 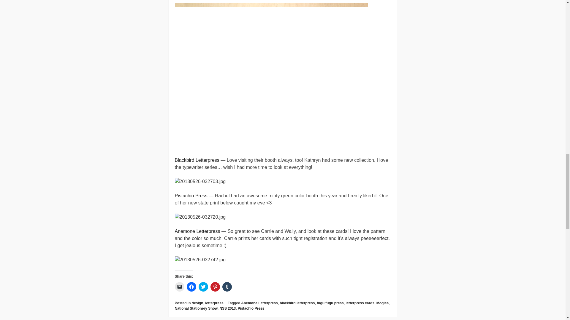 I want to click on Anemone Letterpress, so click(x=197, y=231).